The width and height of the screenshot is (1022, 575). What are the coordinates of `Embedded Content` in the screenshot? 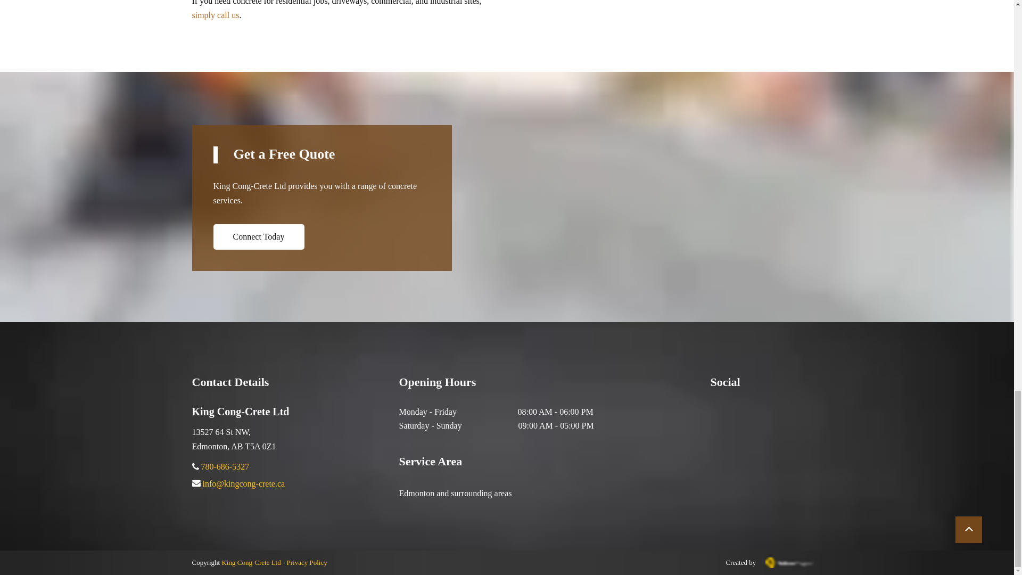 It's located at (733, 430).